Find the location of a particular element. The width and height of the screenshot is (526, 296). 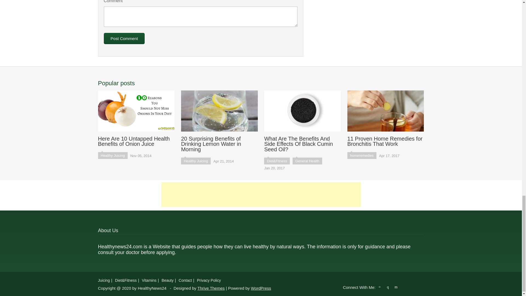

Healthy Juicing is located at coordinates (196, 161).